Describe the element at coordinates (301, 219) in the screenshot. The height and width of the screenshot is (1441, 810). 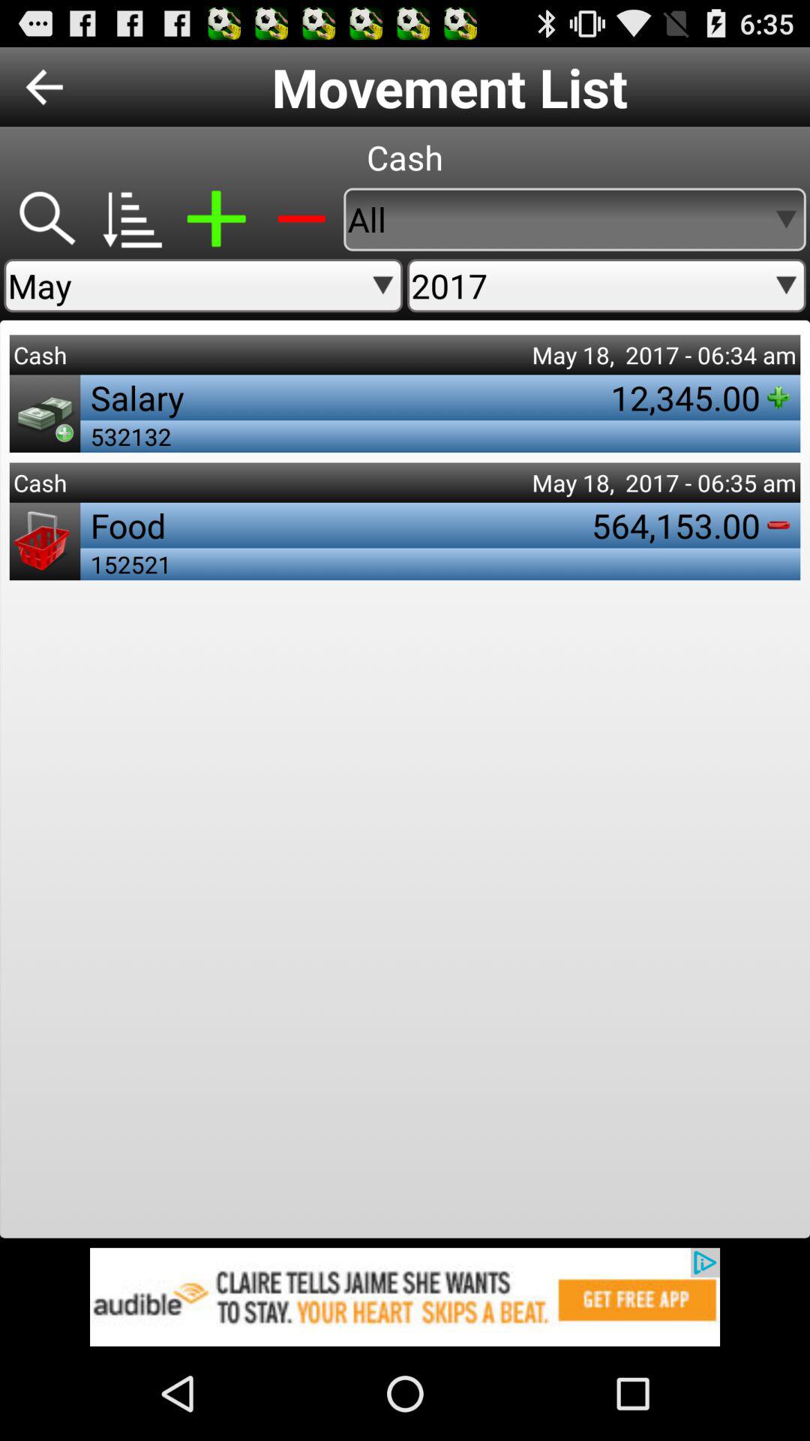
I see `delete the record` at that location.